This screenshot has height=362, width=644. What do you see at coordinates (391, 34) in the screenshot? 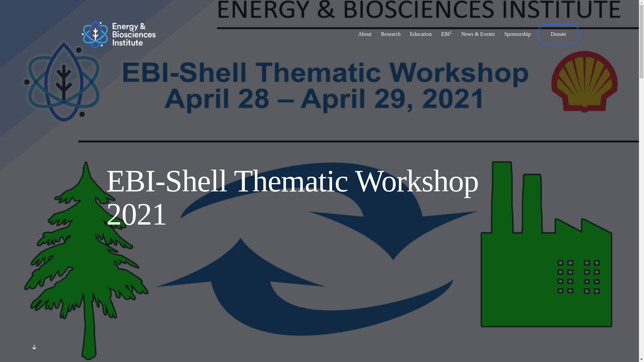
I see `Research` at bounding box center [391, 34].